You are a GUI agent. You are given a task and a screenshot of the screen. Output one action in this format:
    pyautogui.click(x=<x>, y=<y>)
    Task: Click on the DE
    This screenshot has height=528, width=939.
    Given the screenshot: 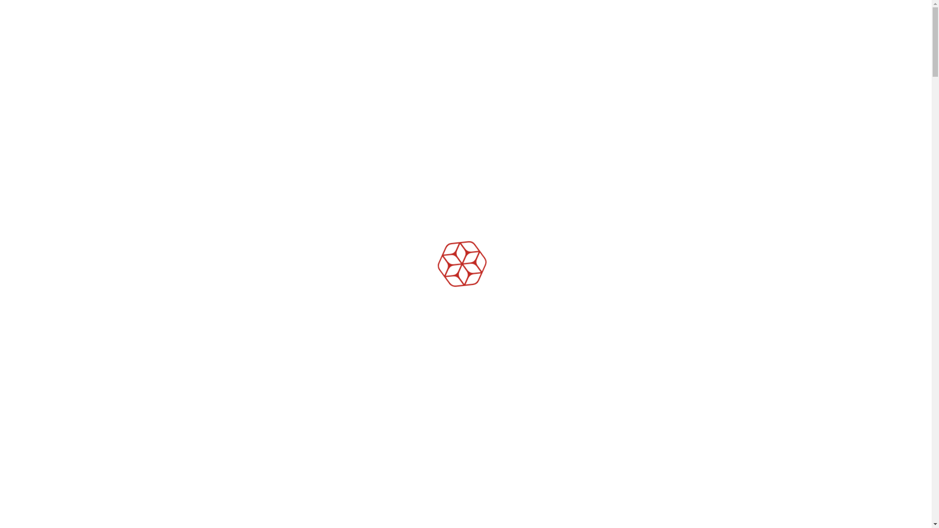 What is the action you would take?
    pyautogui.click(x=885, y=31)
    